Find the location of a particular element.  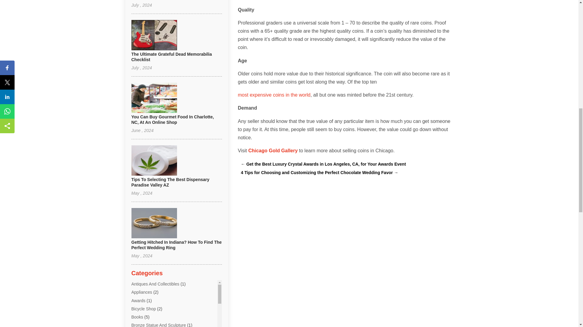

Antiques And Collectibles is located at coordinates (155, 284).